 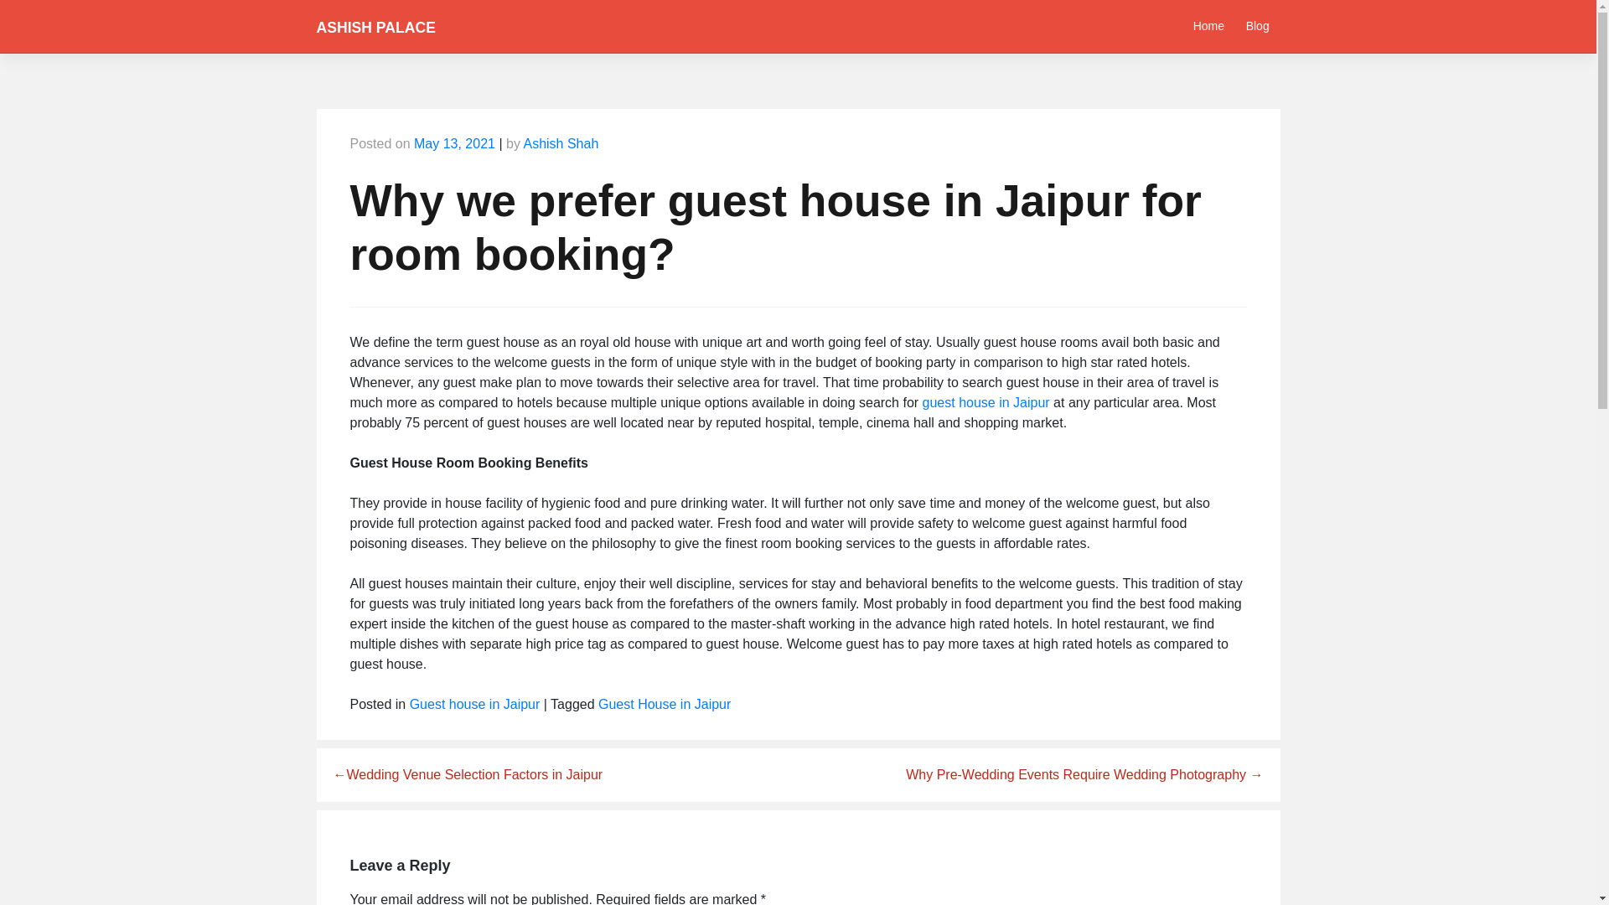 I want to click on Ashish Shah, so click(x=561, y=144).